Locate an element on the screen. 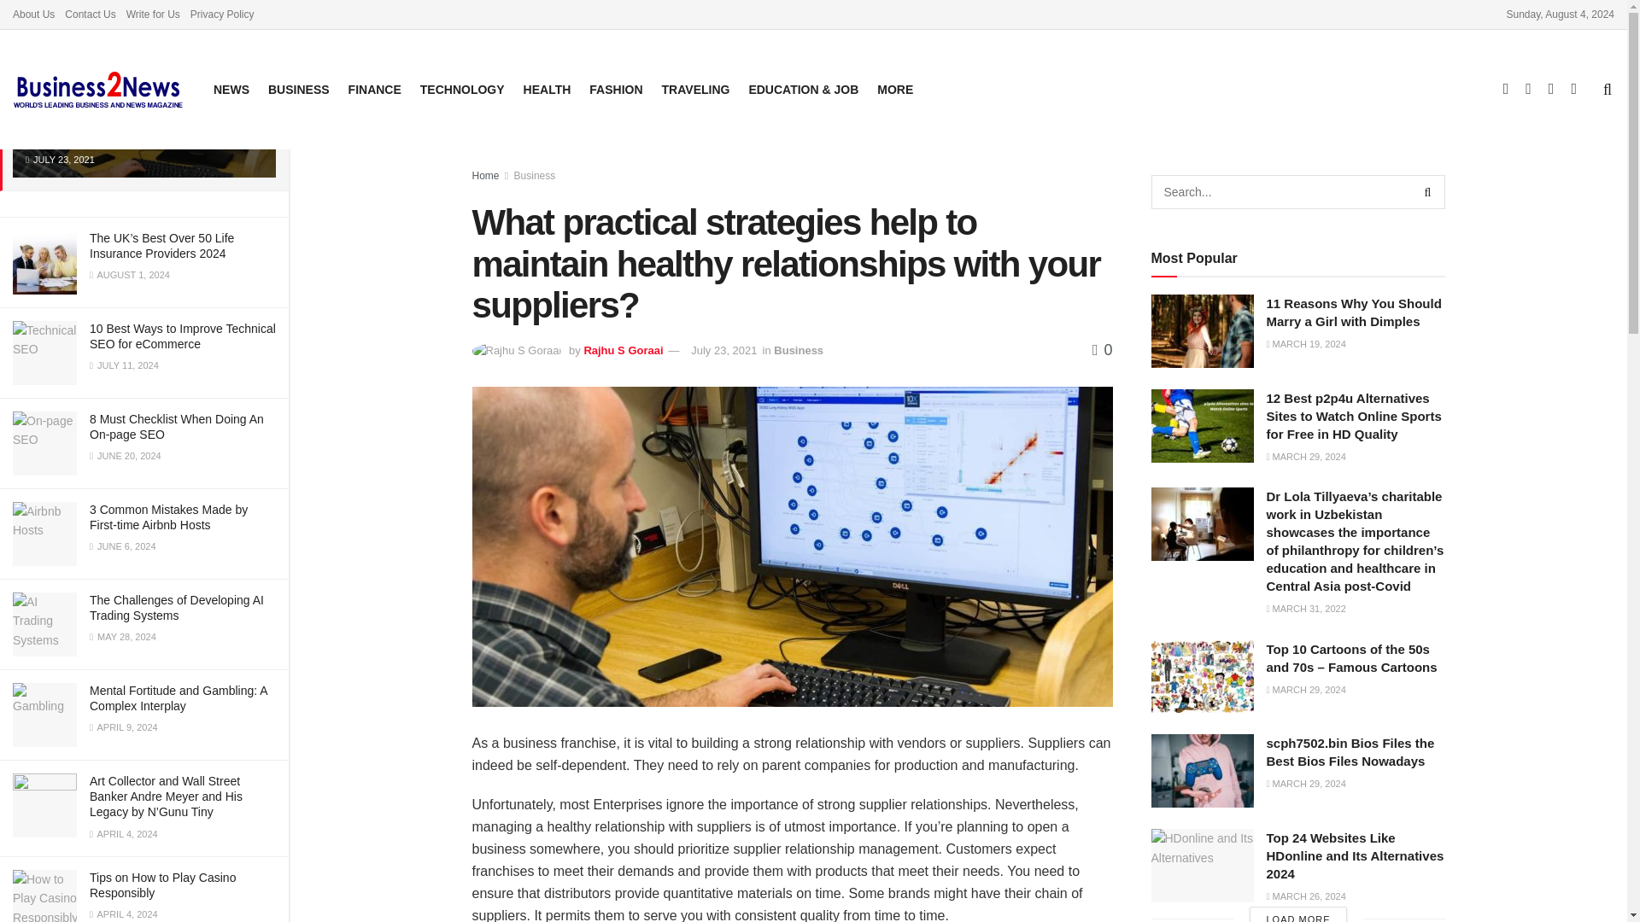  Contact Us is located at coordinates (90, 14).